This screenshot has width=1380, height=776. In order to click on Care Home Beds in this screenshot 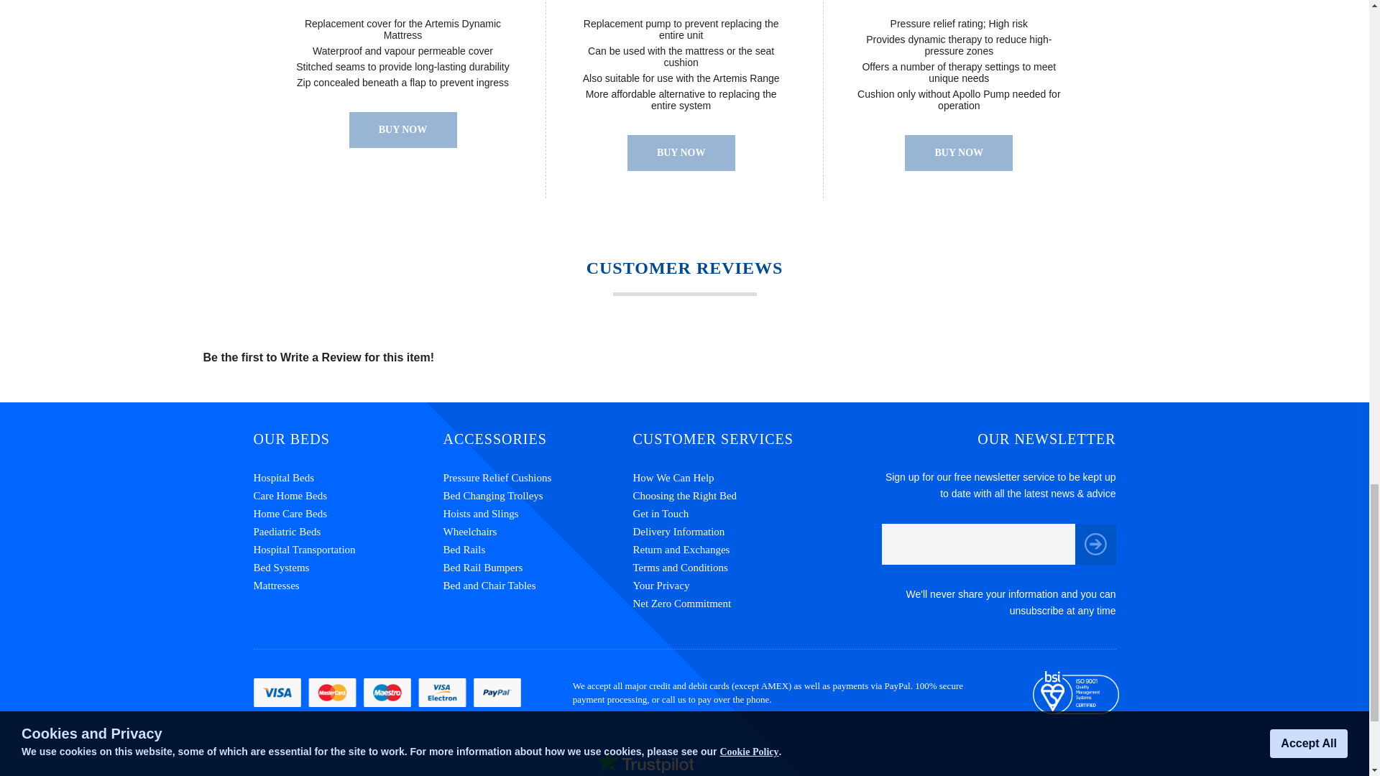, I will do `click(348, 496)`.